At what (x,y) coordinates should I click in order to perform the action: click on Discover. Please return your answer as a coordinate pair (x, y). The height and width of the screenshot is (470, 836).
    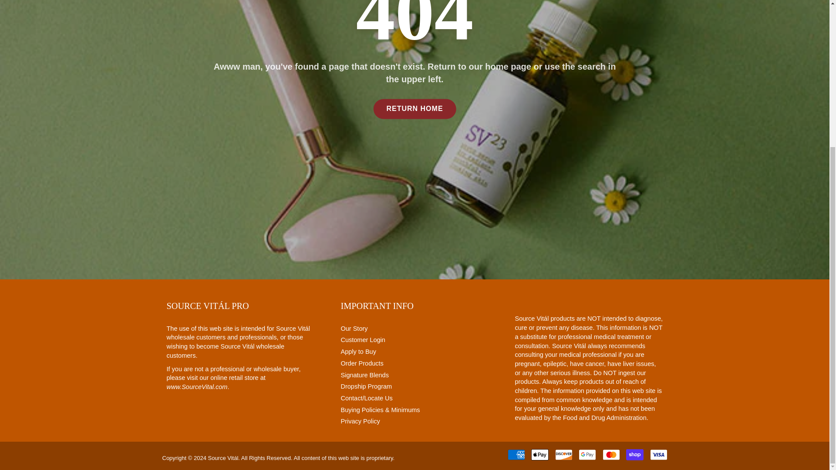
    Looking at the image, I should click on (563, 454).